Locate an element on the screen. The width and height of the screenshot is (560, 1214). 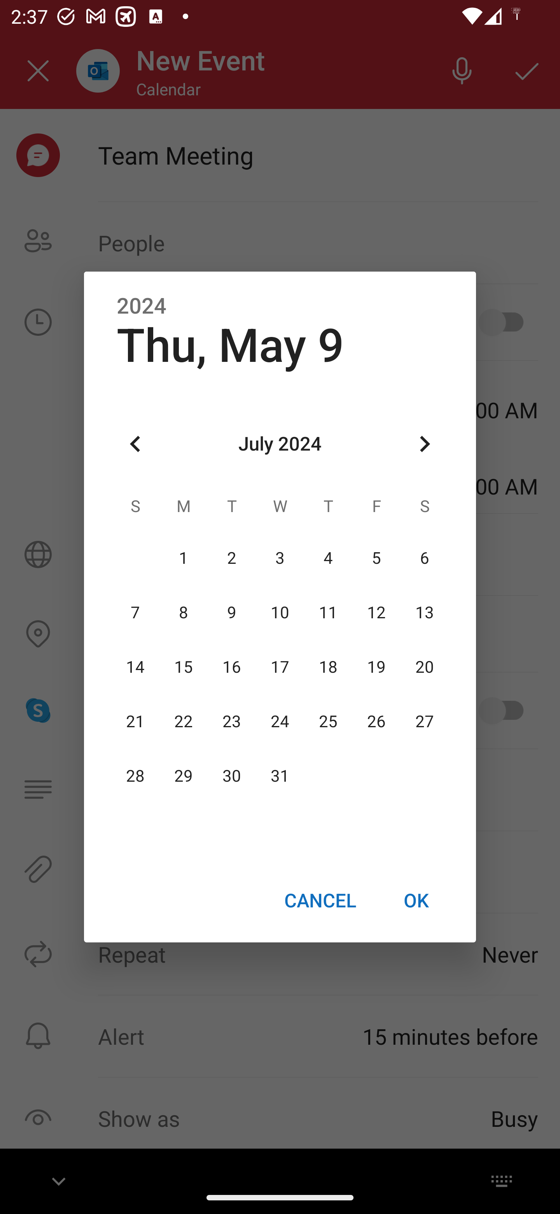
2024 is located at coordinates (142, 306).